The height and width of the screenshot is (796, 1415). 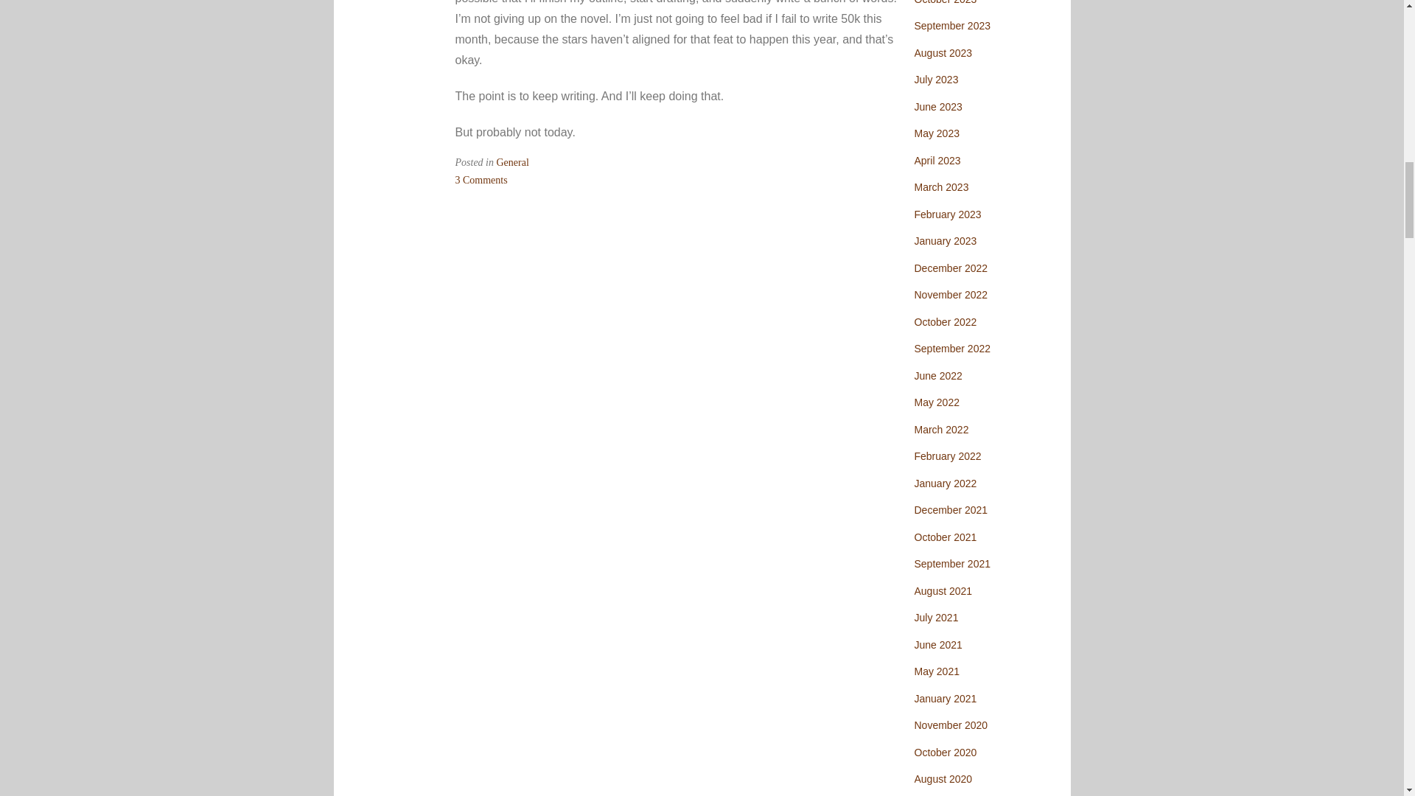 What do you see at coordinates (943, 52) in the screenshot?
I see `August 2023` at bounding box center [943, 52].